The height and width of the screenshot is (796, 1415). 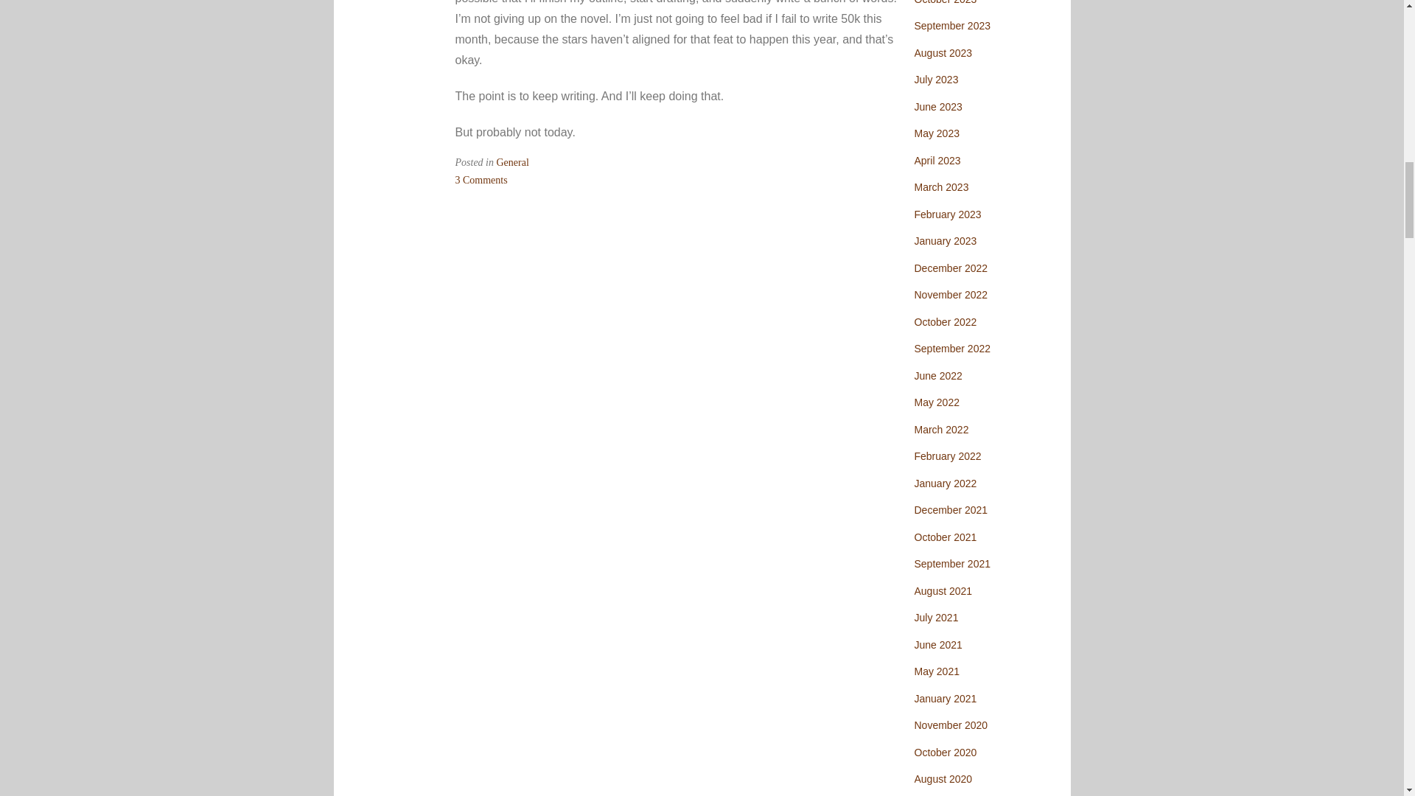 What do you see at coordinates (943, 52) in the screenshot?
I see `August 2023` at bounding box center [943, 52].